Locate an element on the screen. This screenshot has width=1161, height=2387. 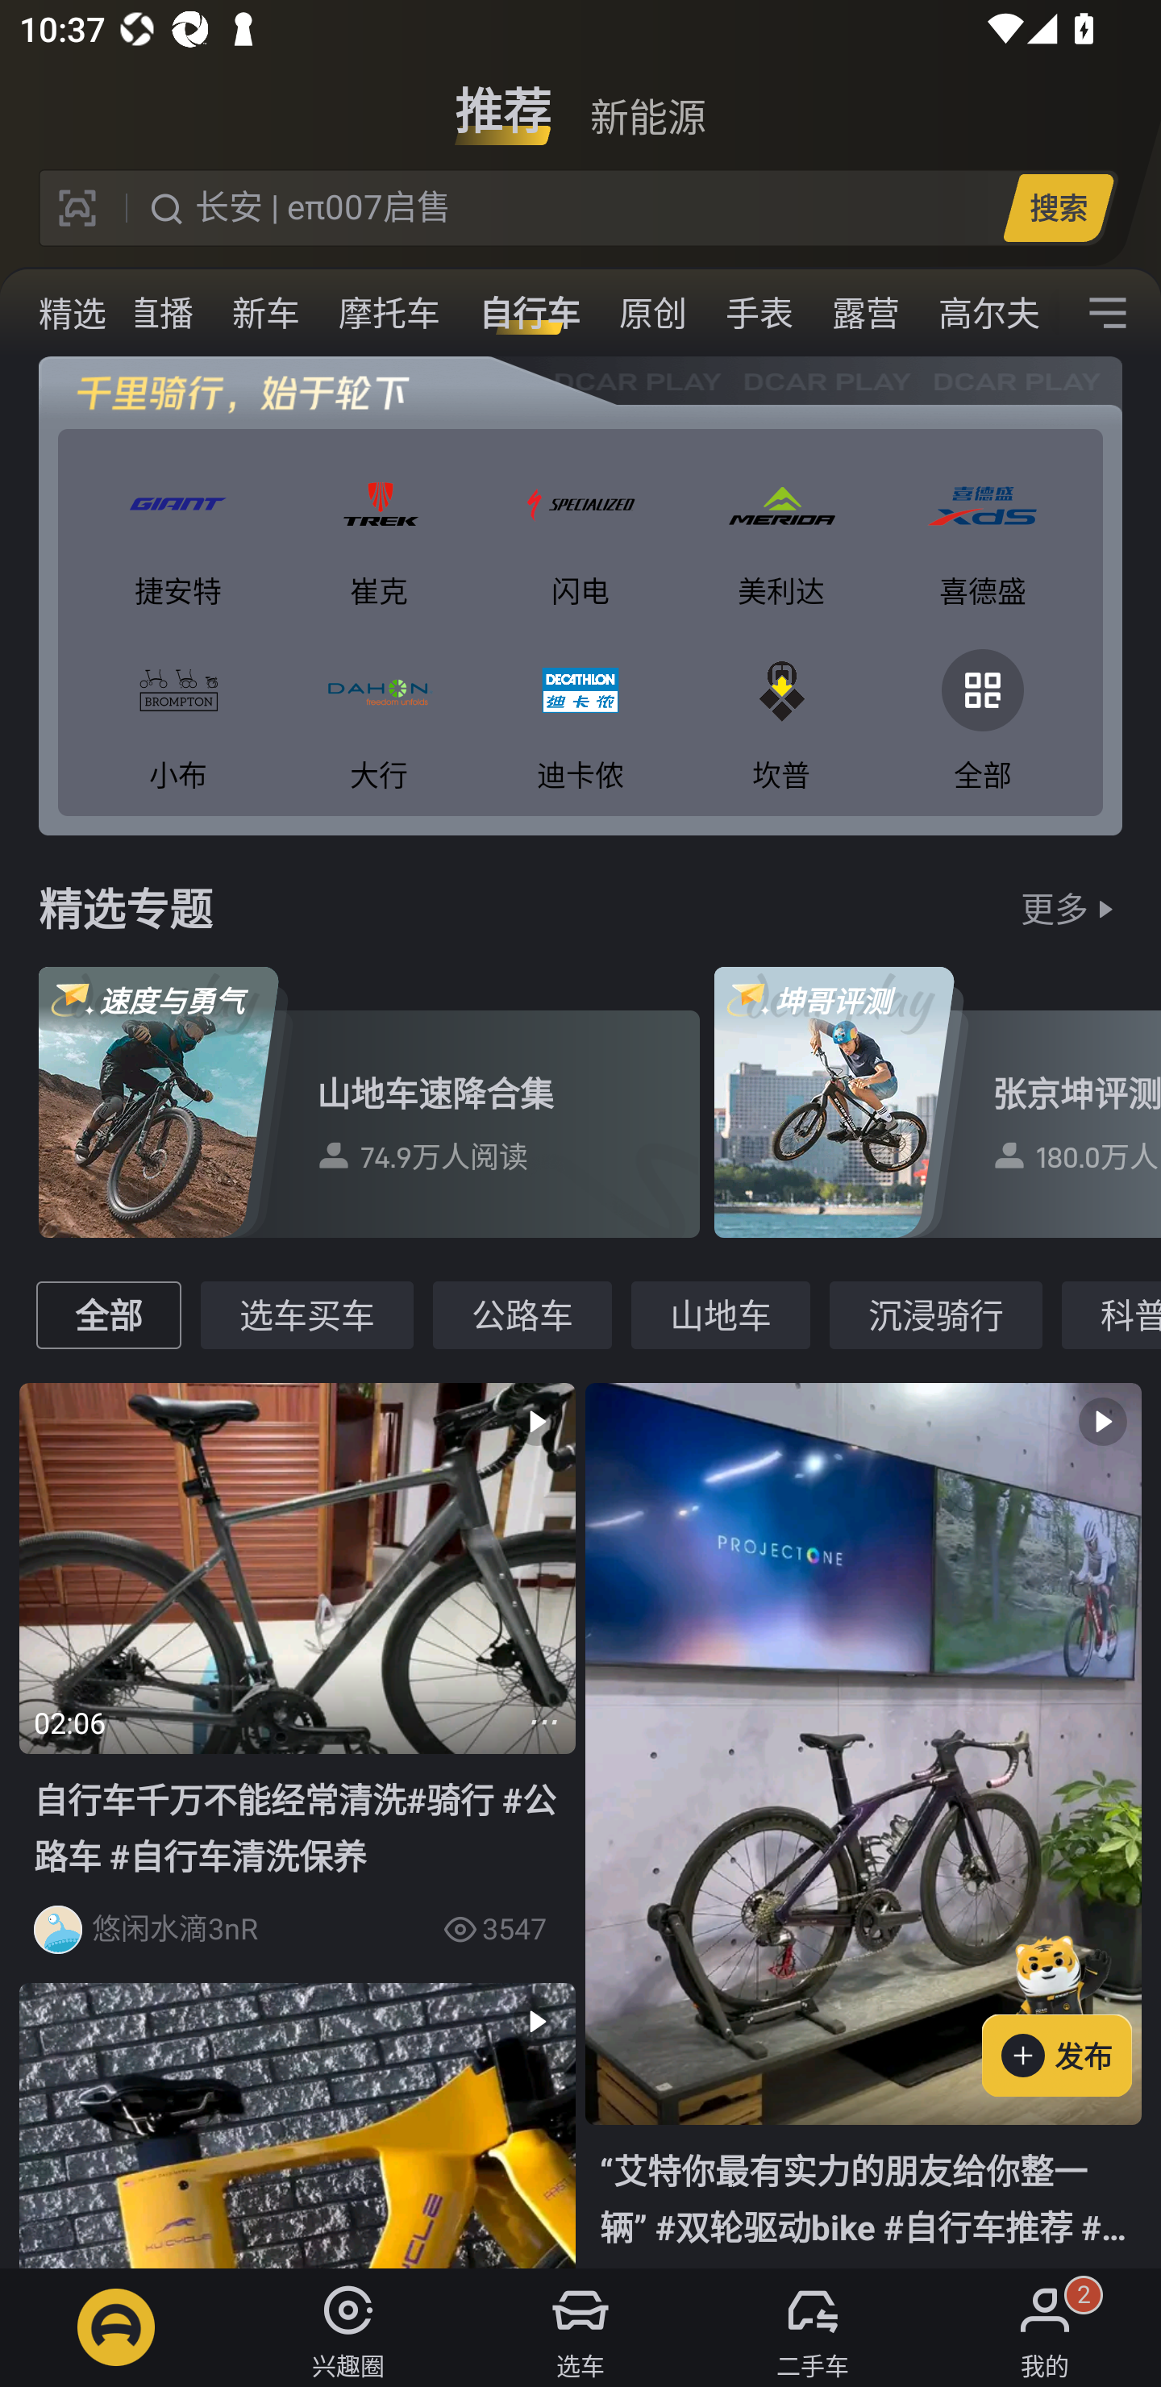
全部 is located at coordinates (108, 1314).